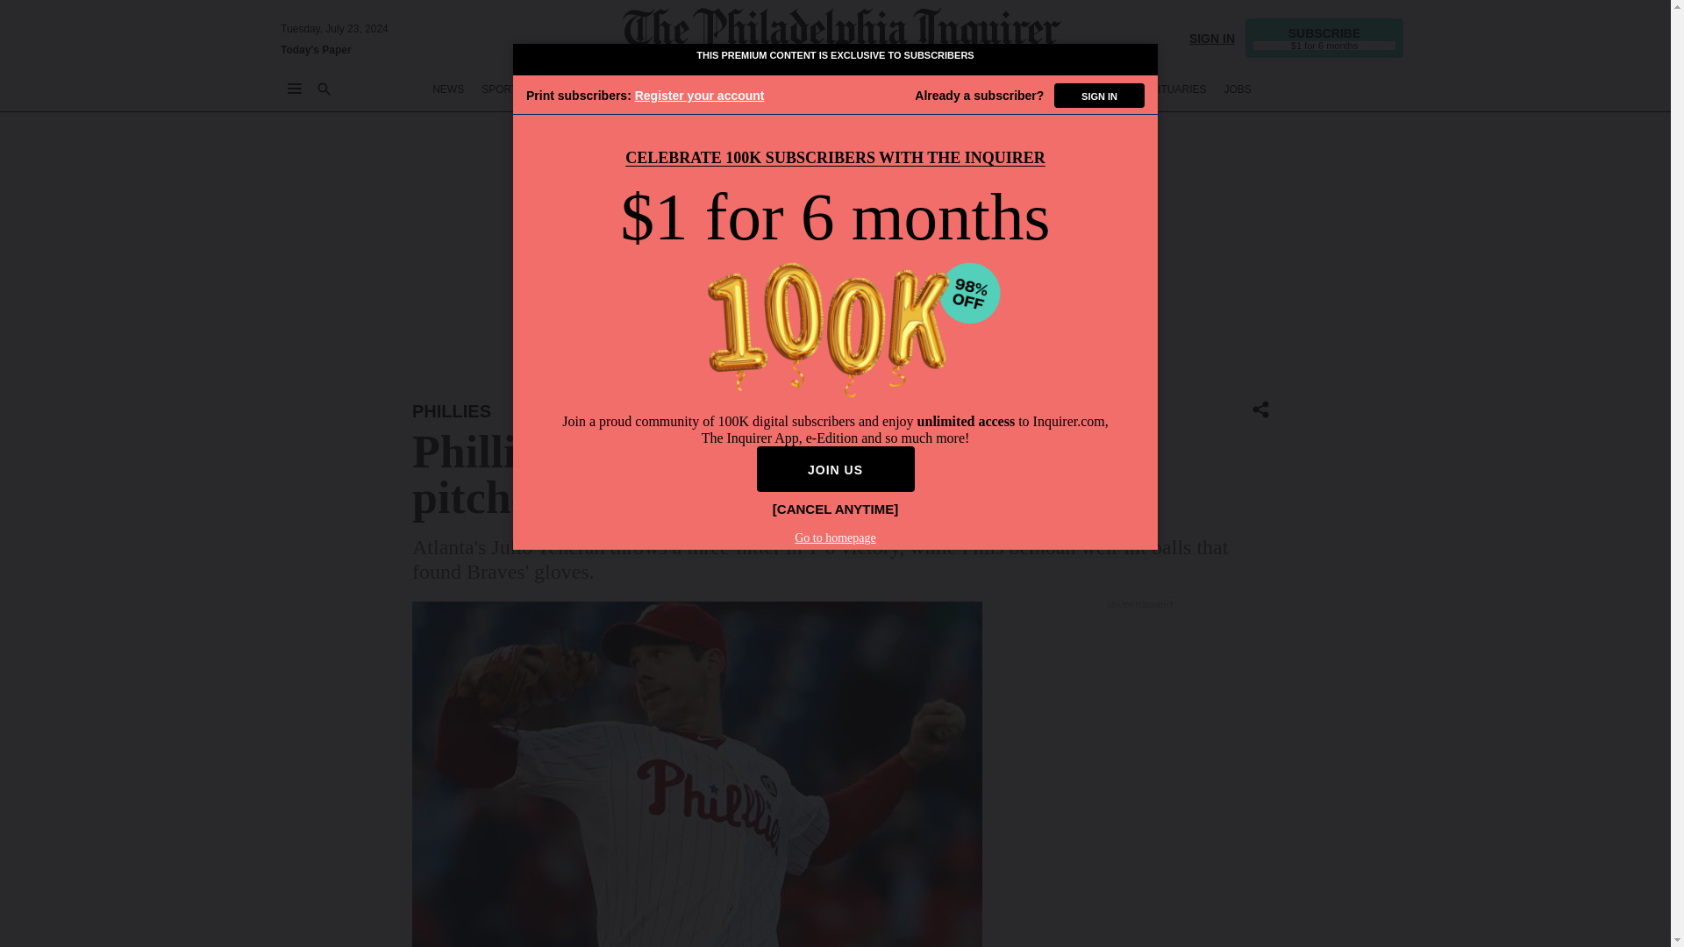 The height and width of the screenshot is (947, 1684). What do you see at coordinates (448, 89) in the screenshot?
I see `NEWS` at bounding box center [448, 89].